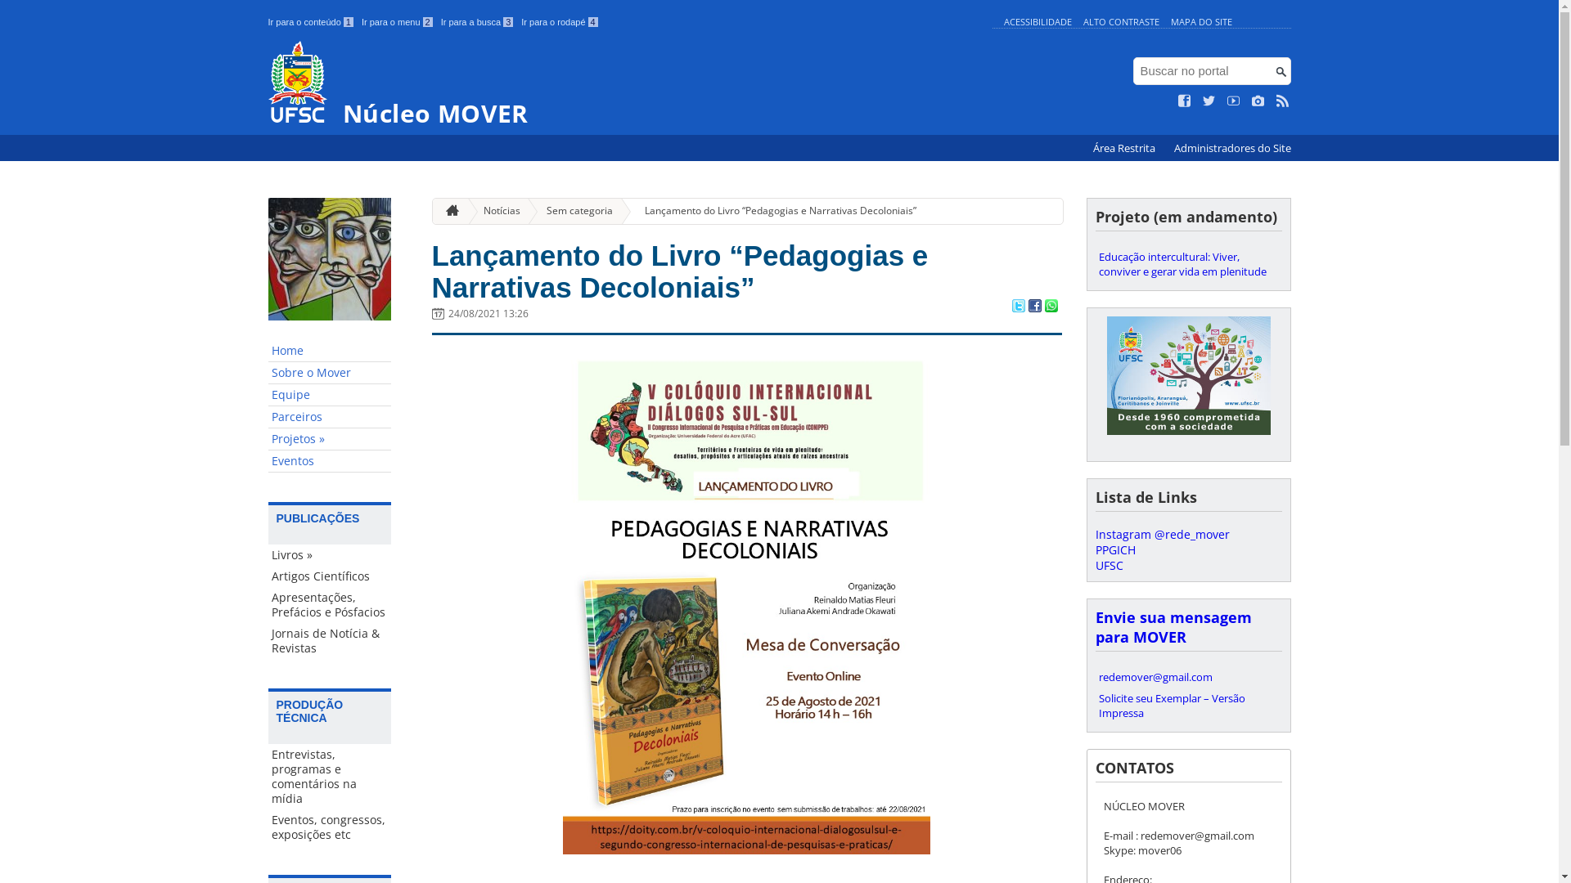 The image size is (1571, 883). I want to click on Equipe, so click(330, 396).